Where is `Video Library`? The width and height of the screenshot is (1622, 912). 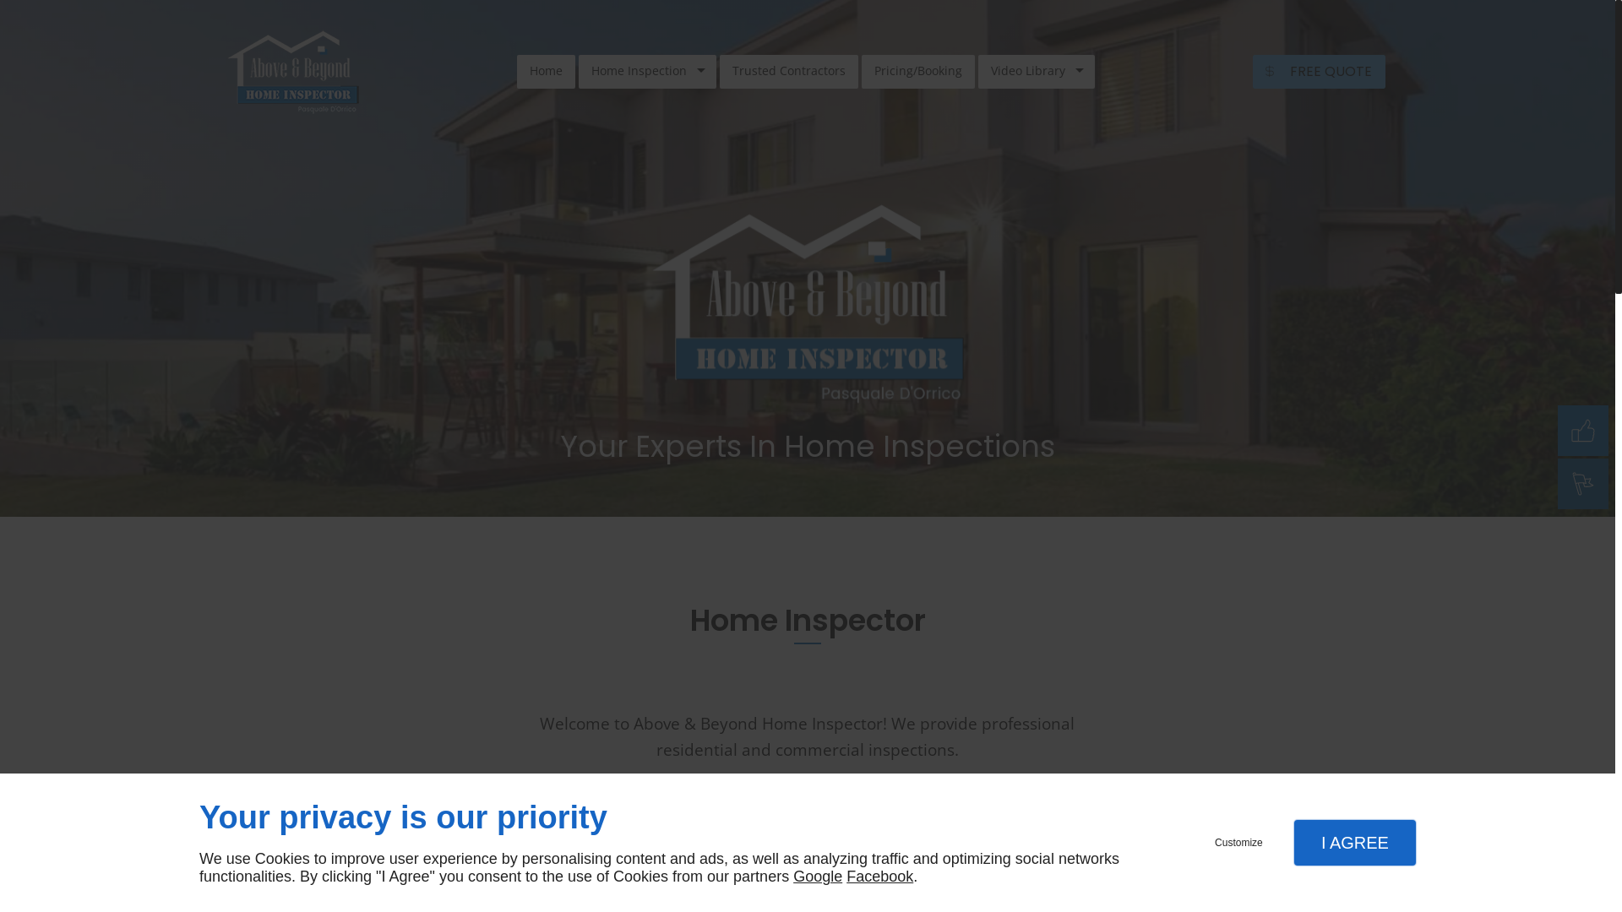
Video Library is located at coordinates (1037, 71).